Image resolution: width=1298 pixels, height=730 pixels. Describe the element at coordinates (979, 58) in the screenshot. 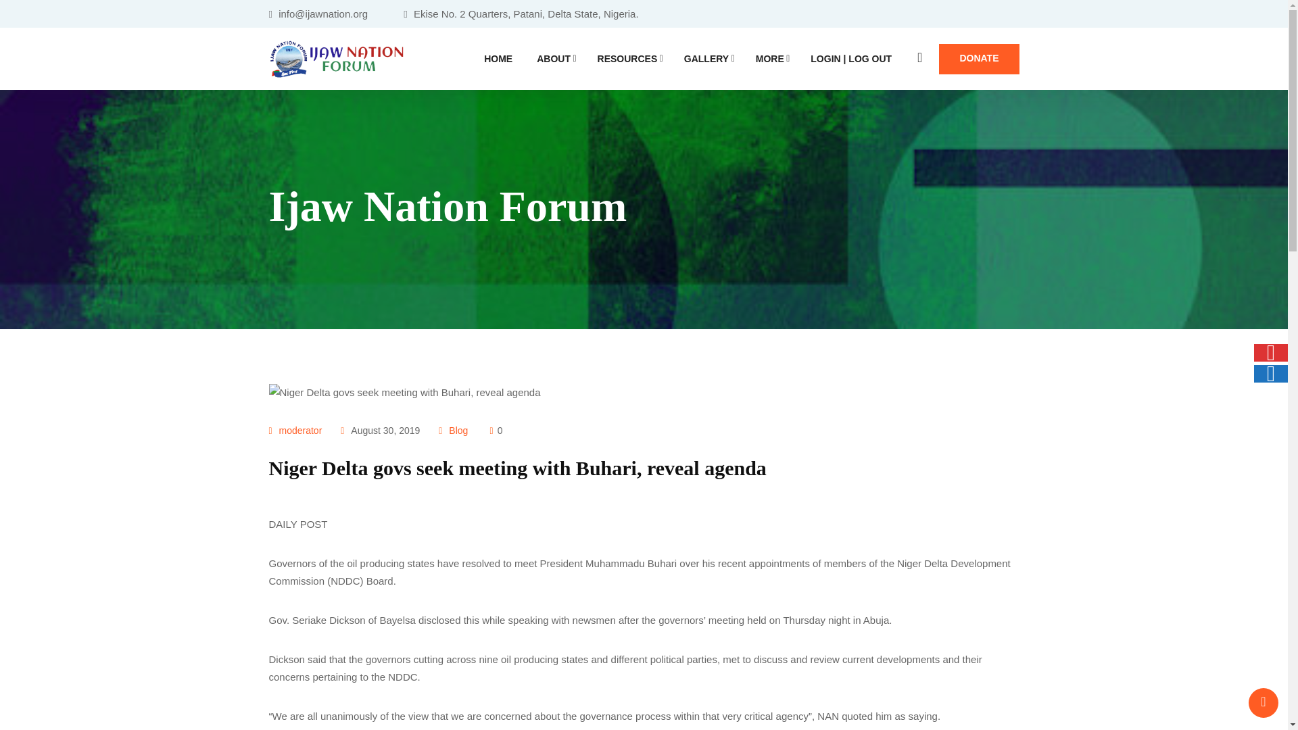

I see `DONATE` at that location.